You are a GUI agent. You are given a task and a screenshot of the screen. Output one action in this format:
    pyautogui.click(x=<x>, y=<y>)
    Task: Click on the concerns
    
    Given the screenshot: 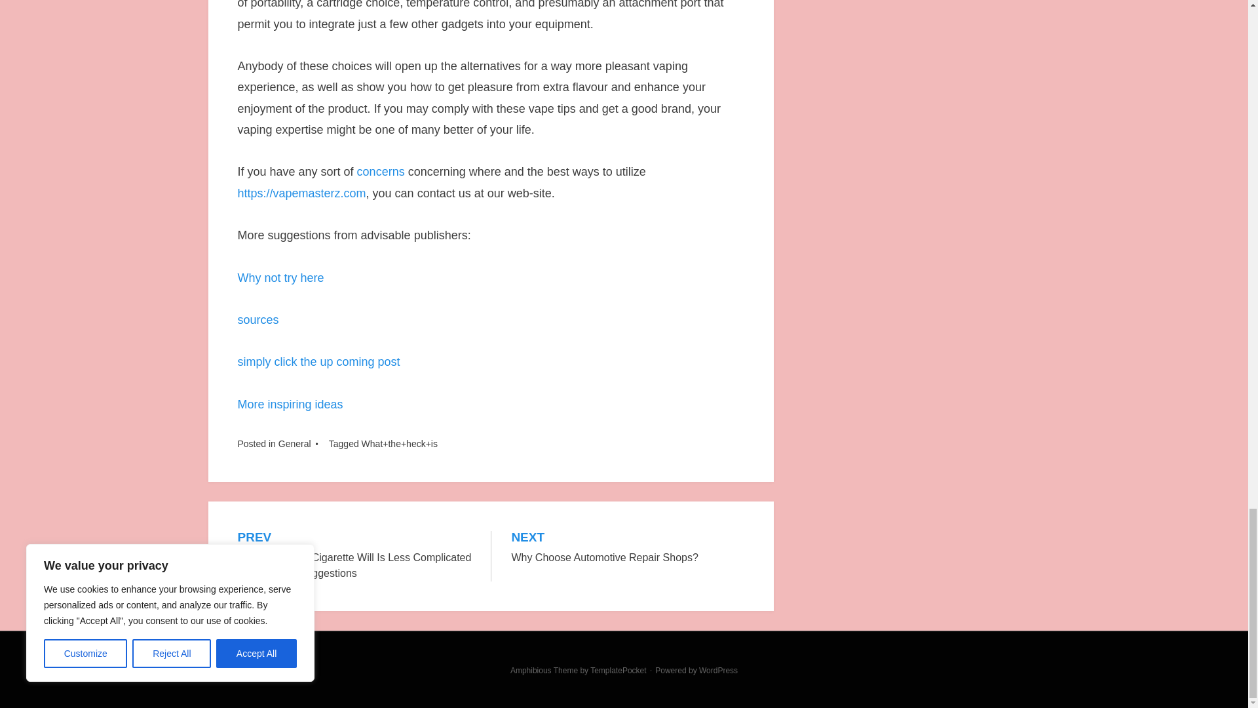 What is the action you would take?
    pyautogui.click(x=628, y=548)
    